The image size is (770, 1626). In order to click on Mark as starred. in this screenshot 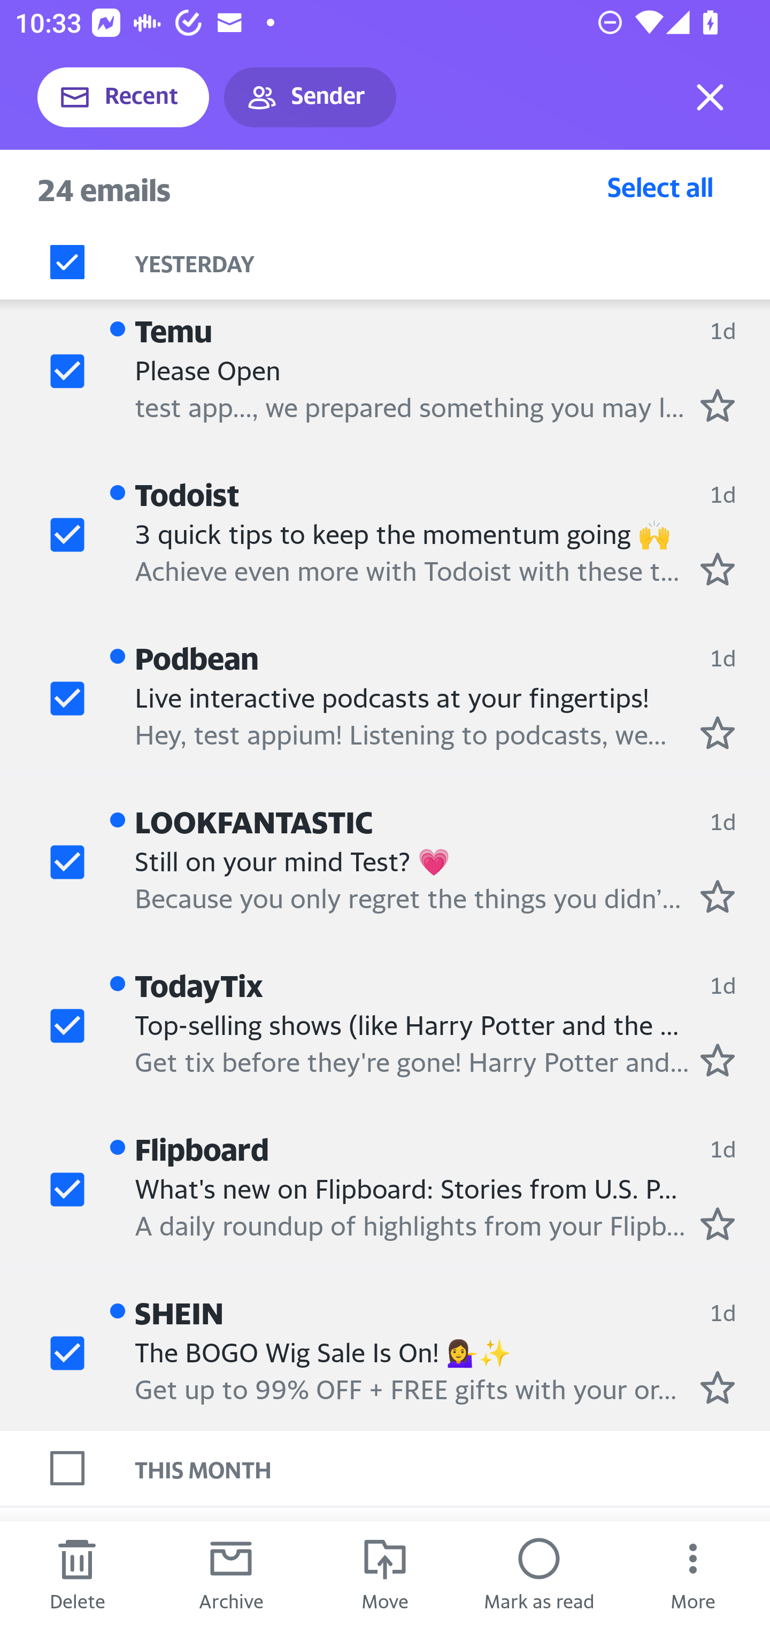, I will do `click(718, 732)`.